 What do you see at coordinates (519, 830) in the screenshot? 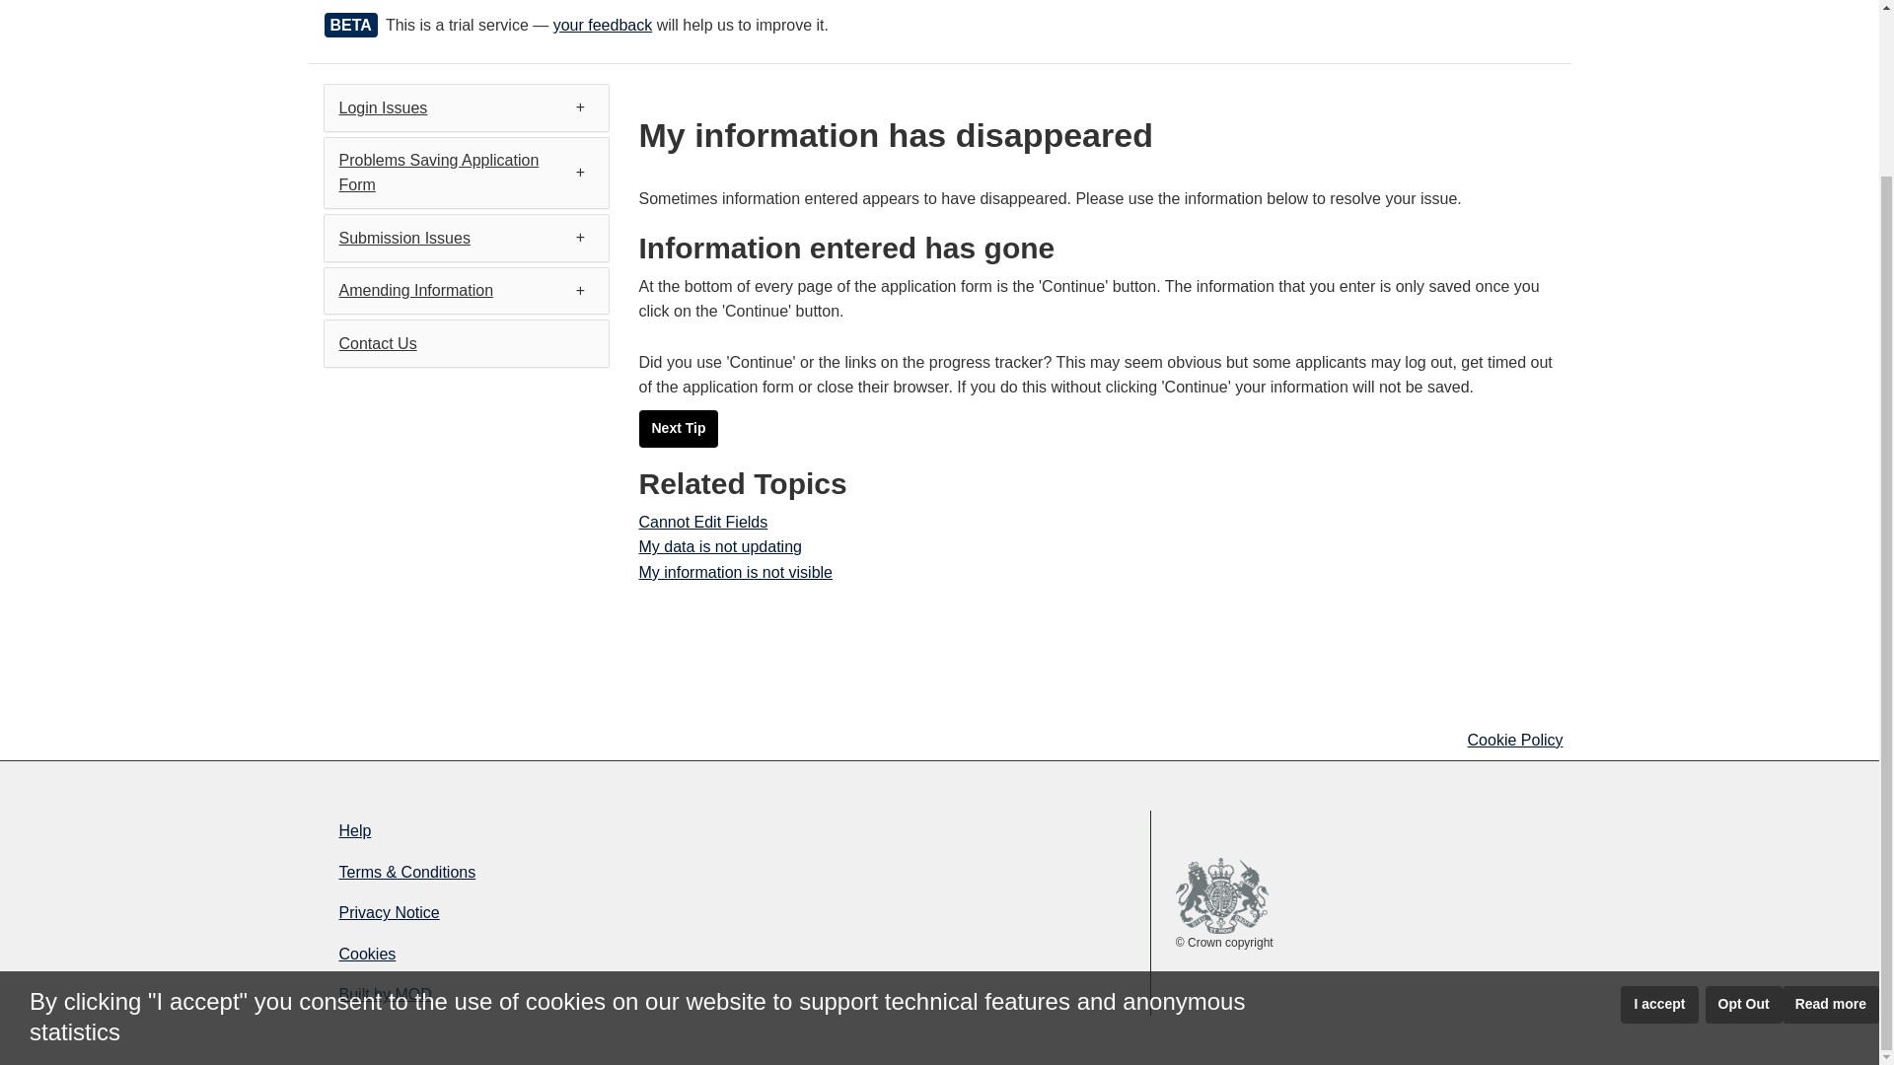
I see `Help` at bounding box center [519, 830].